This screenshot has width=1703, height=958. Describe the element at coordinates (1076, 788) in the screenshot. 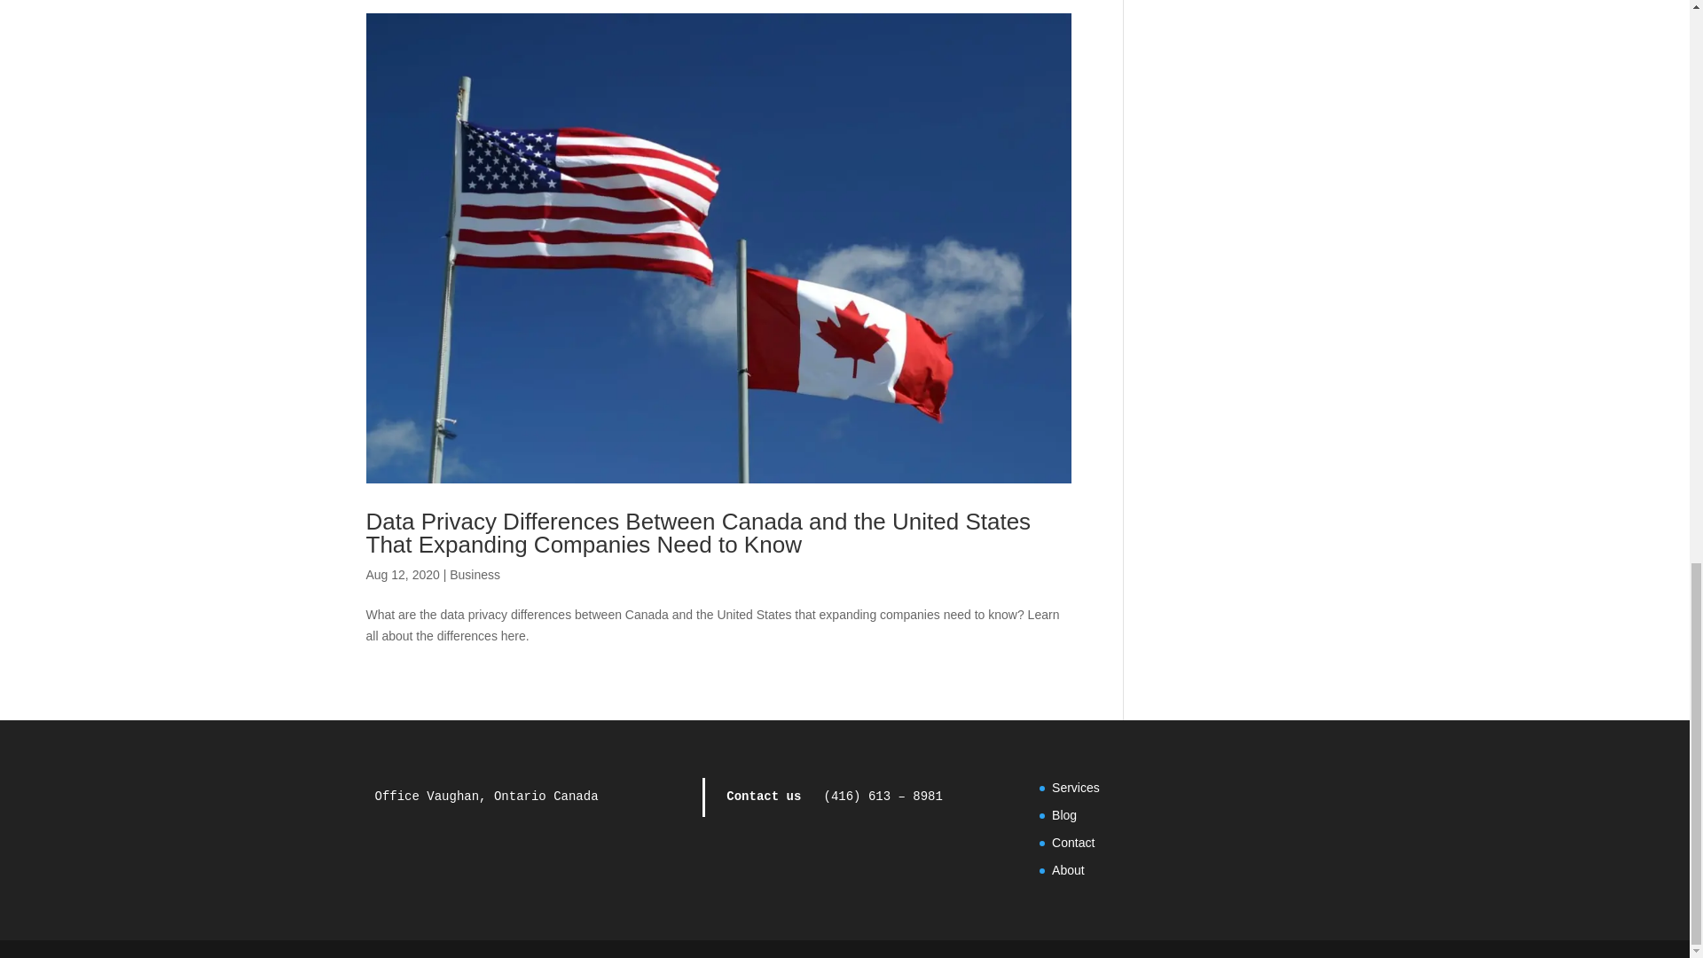

I see `Services` at that location.